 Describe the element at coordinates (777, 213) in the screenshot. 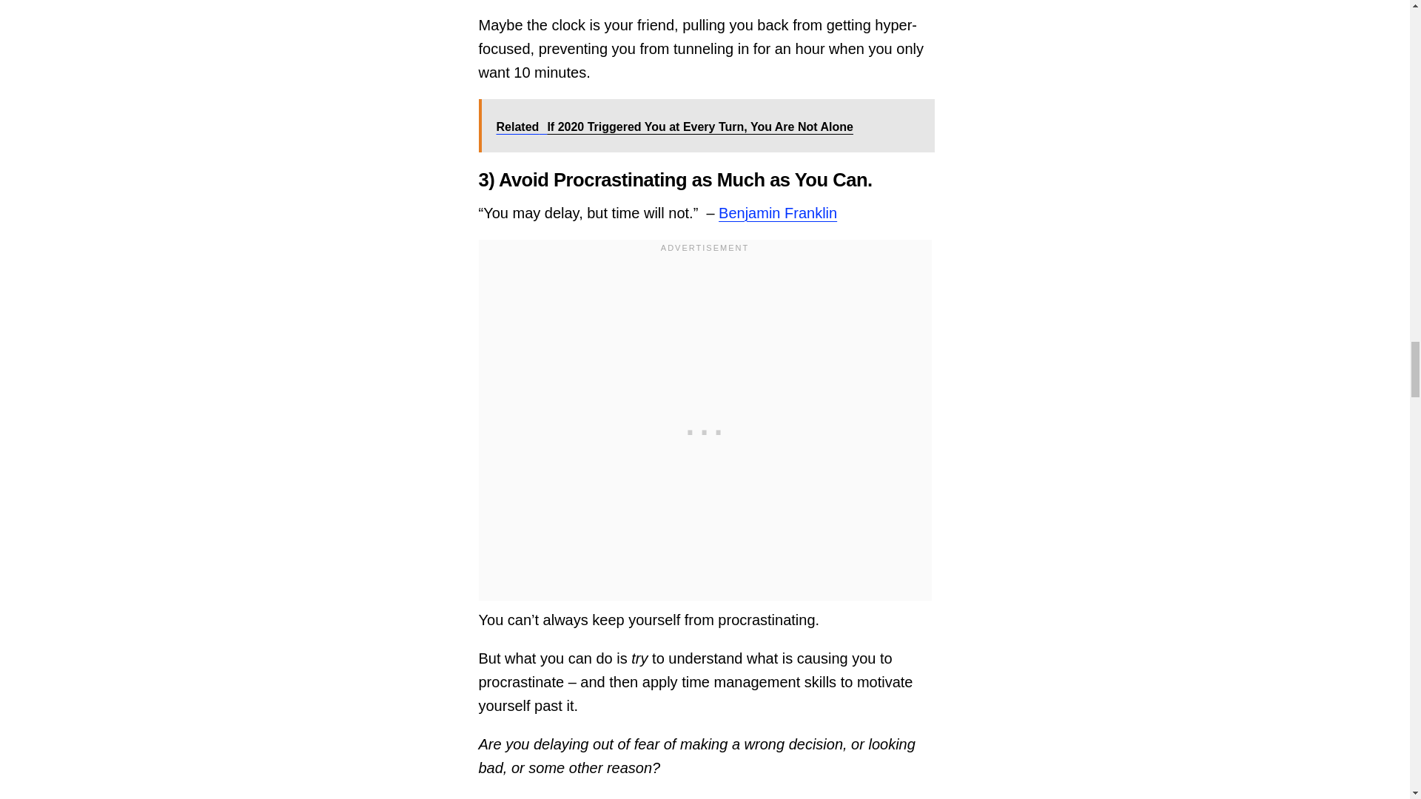

I see `Benjamin Franklin` at that location.